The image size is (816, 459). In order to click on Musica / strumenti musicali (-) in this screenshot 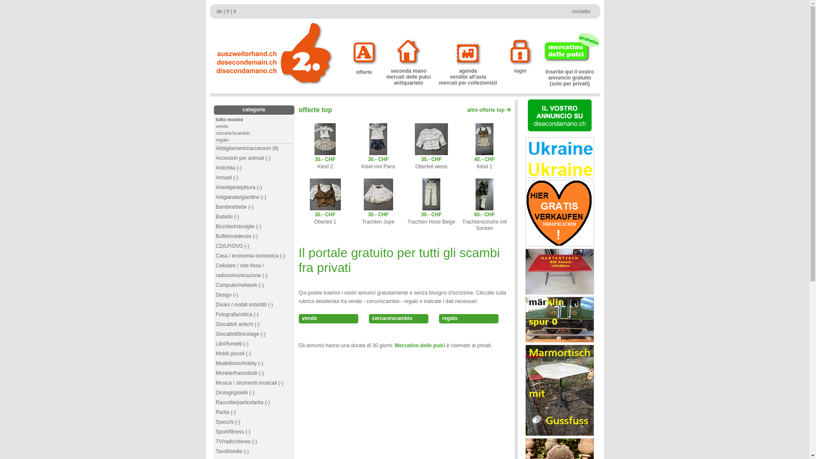, I will do `click(250, 382)`.